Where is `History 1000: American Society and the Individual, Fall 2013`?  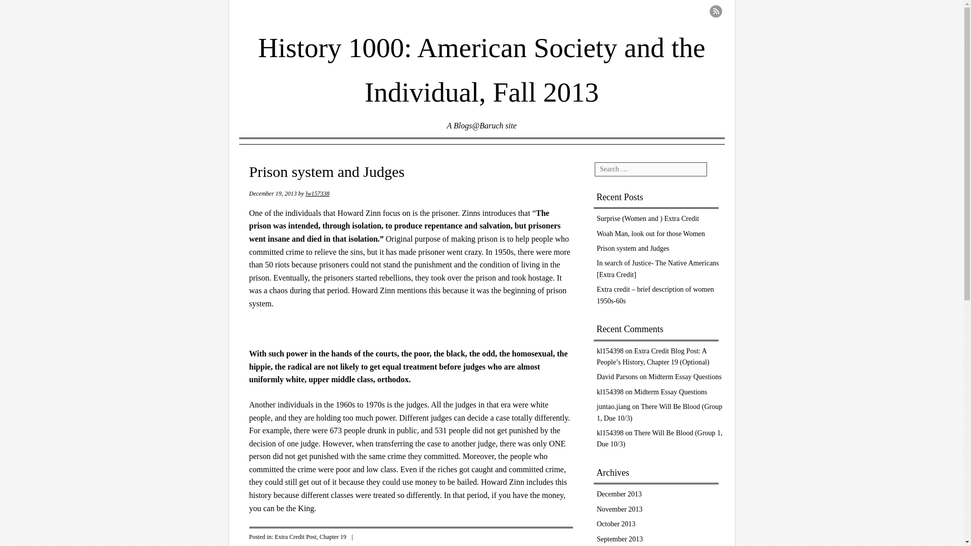
History 1000: American Society and the Individual, Fall 2013 is located at coordinates (481, 63).